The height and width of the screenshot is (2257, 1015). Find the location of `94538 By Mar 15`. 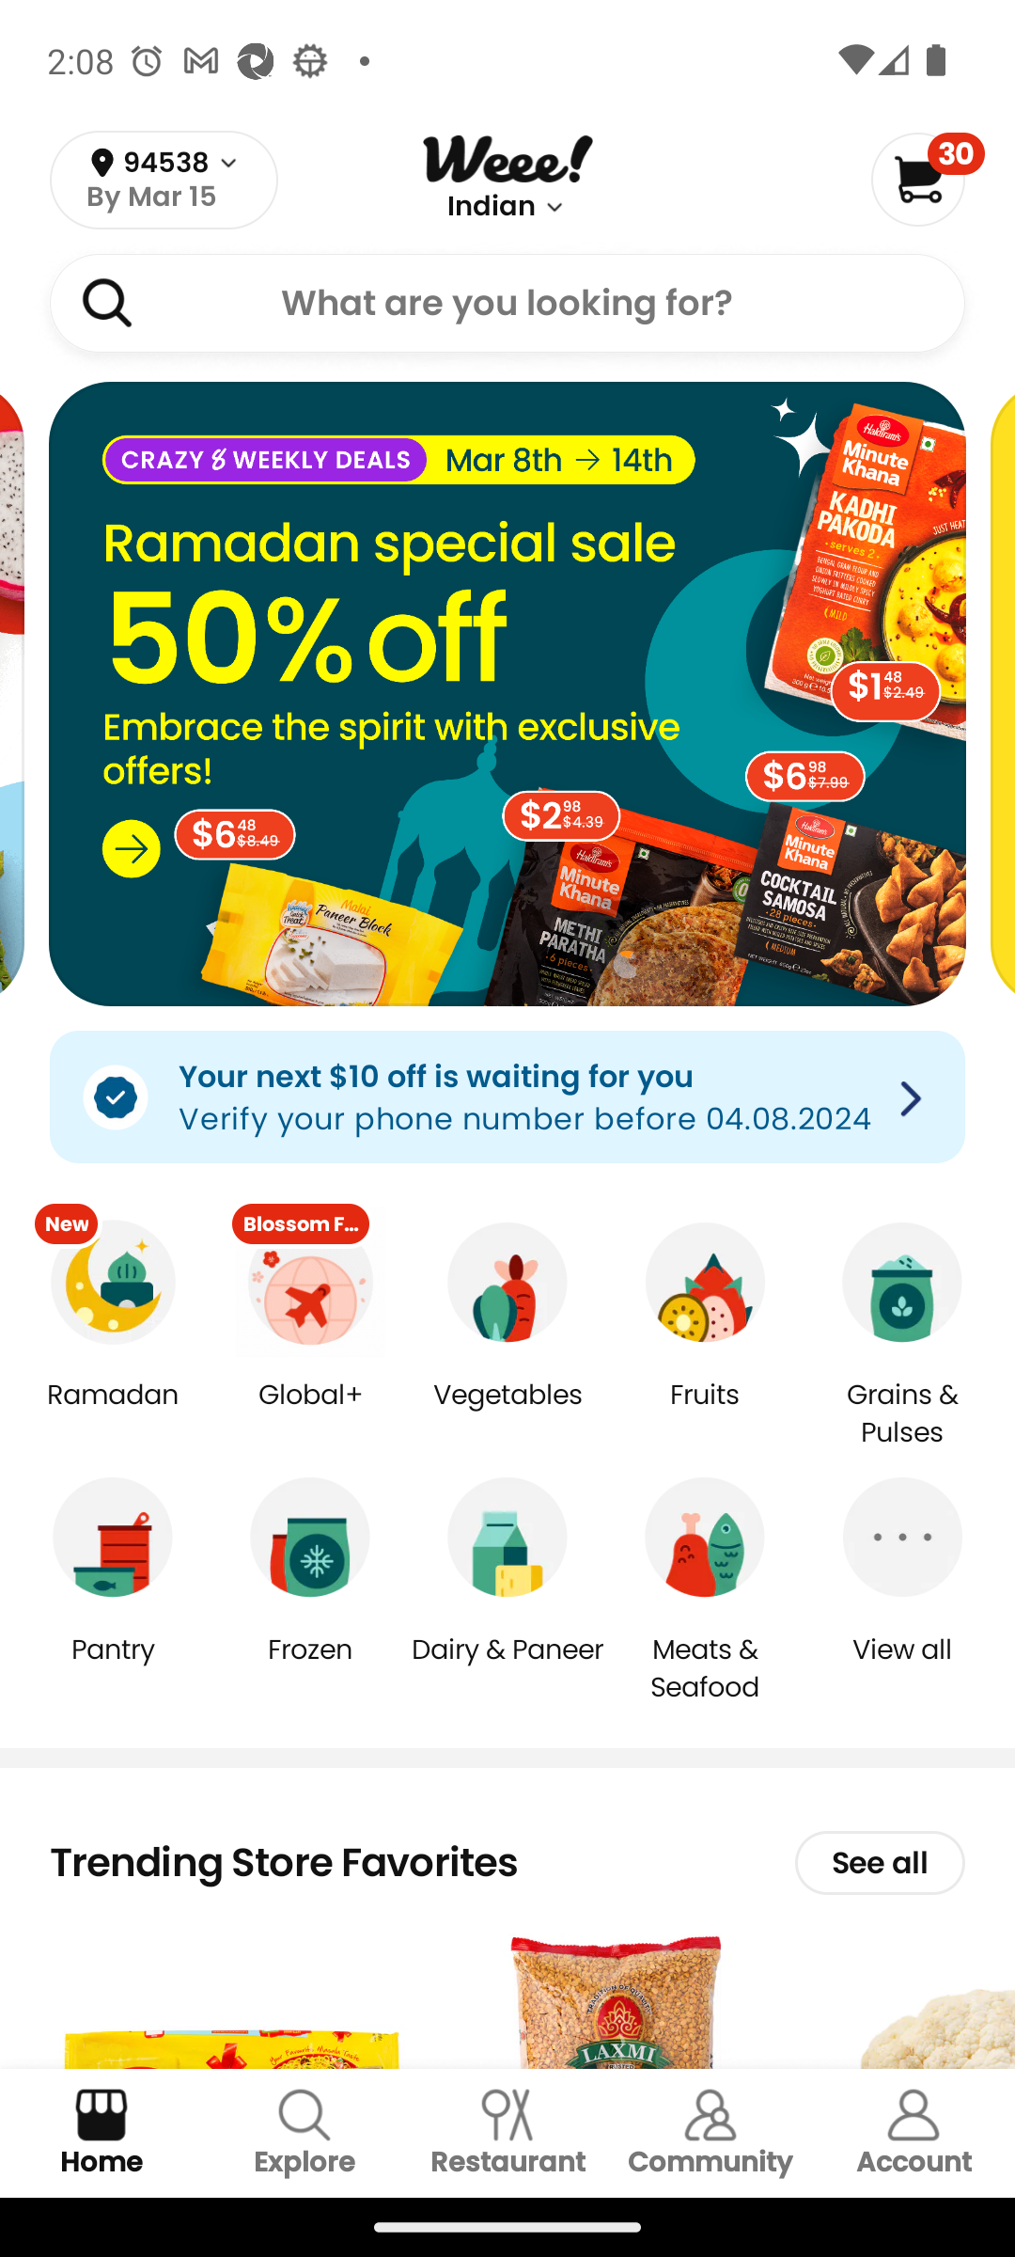

94538 By Mar 15 is located at coordinates (164, 181).